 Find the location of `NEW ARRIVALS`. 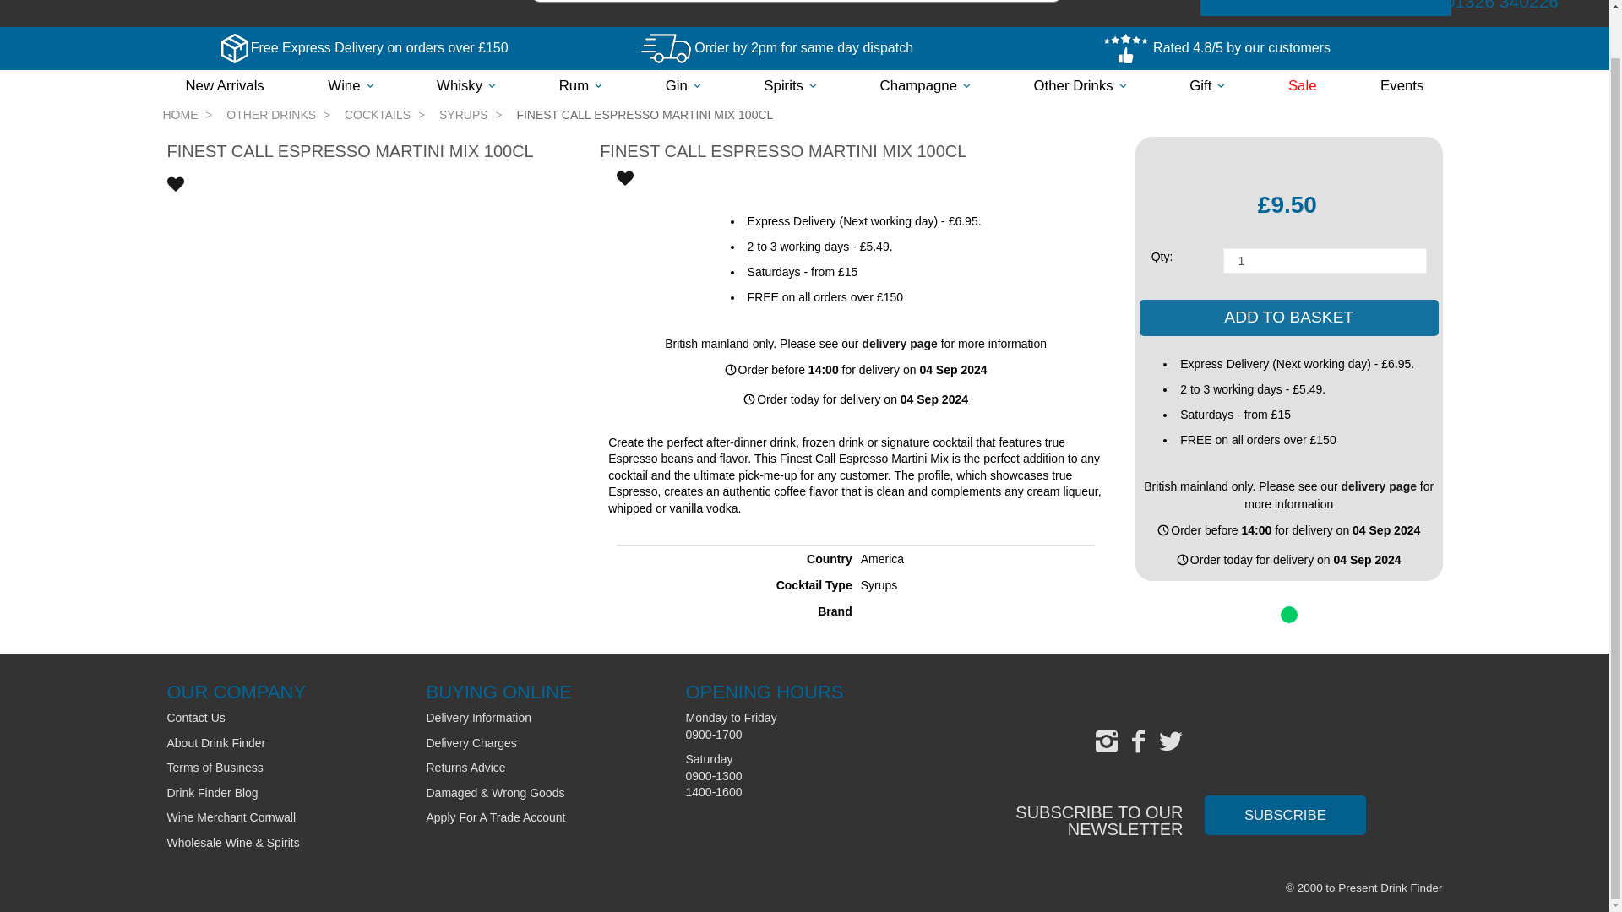

NEW ARRIVALS is located at coordinates (223, 86).